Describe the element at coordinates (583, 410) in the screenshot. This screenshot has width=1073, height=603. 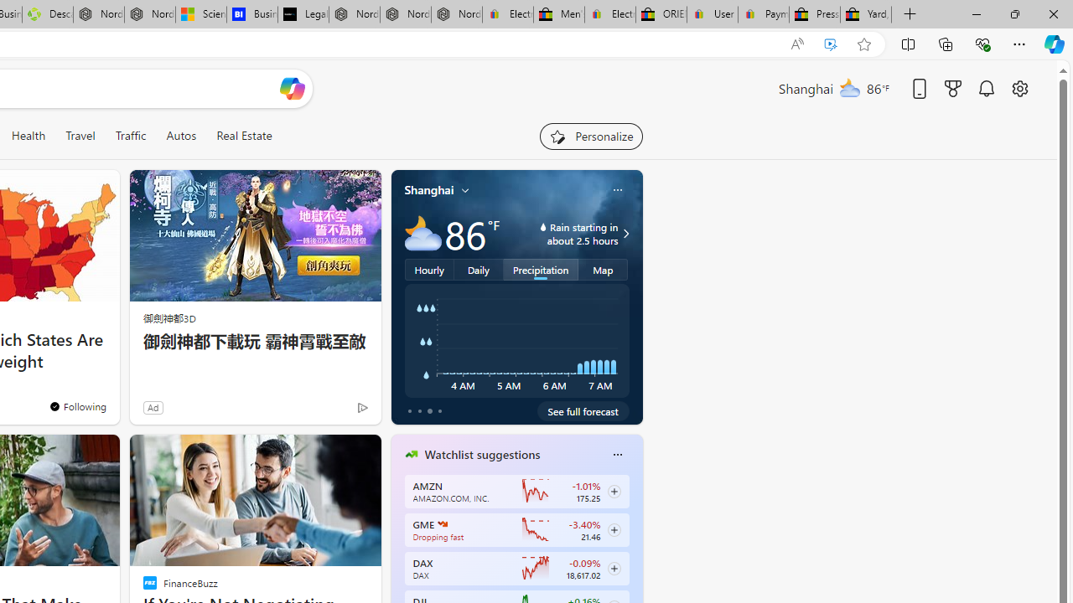
I see `See full forecast` at that location.